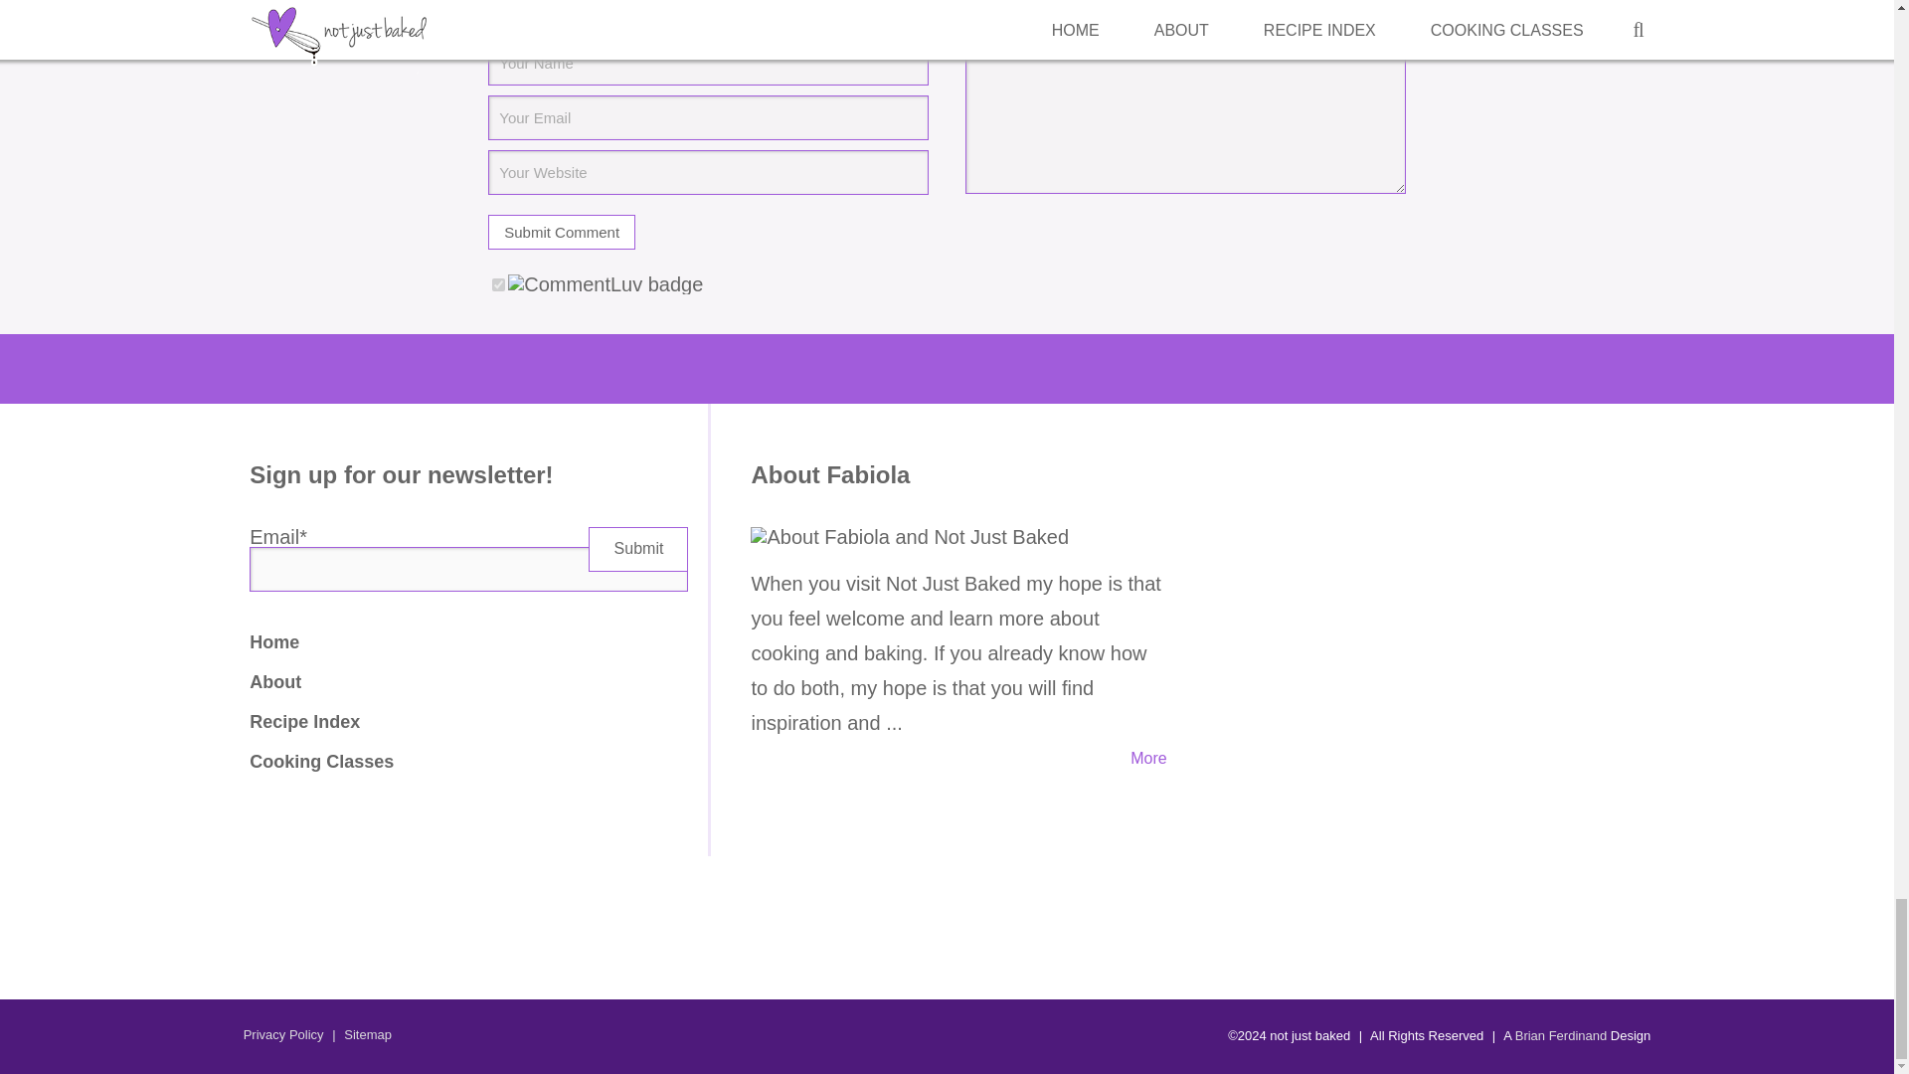 This screenshot has height=1074, width=1909. I want to click on on, so click(499, 284).